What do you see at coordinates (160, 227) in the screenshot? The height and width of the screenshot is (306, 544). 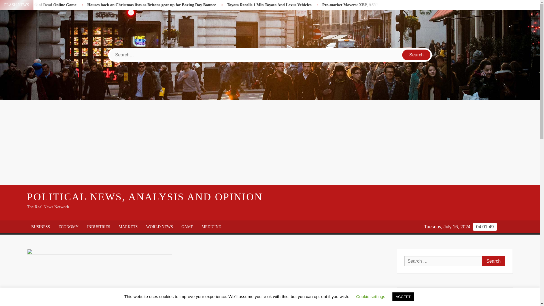 I see `WORLD NEWS` at bounding box center [160, 227].